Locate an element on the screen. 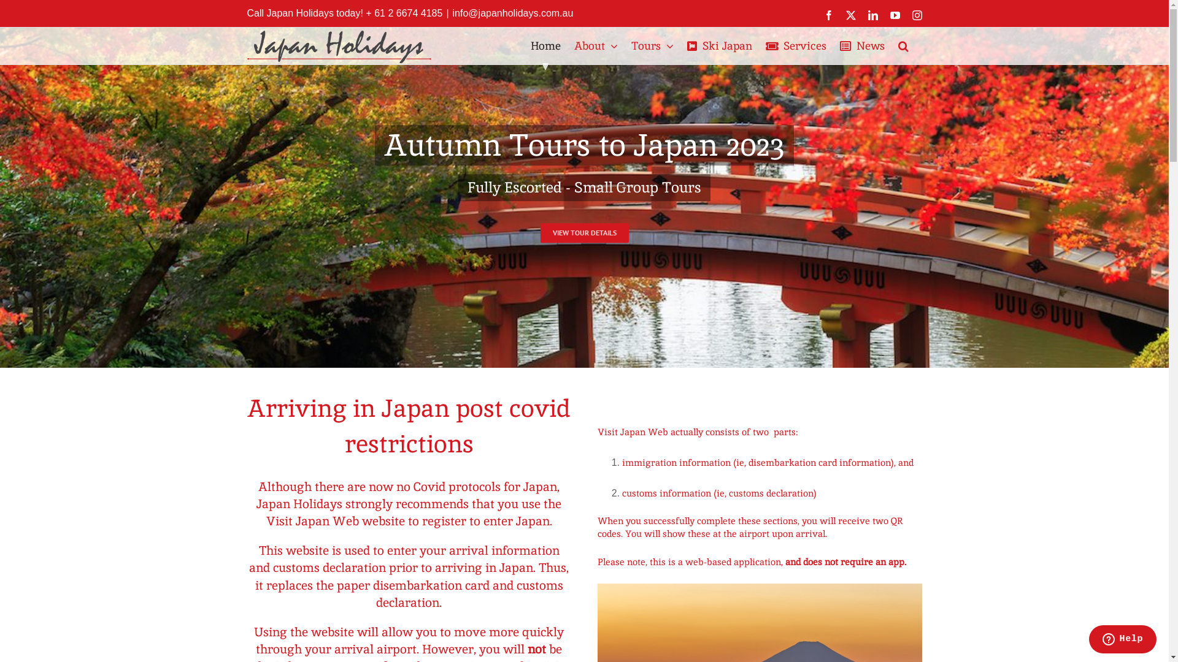 This screenshot has height=662, width=1178. info@japanholidays.com.au is located at coordinates (513, 13).